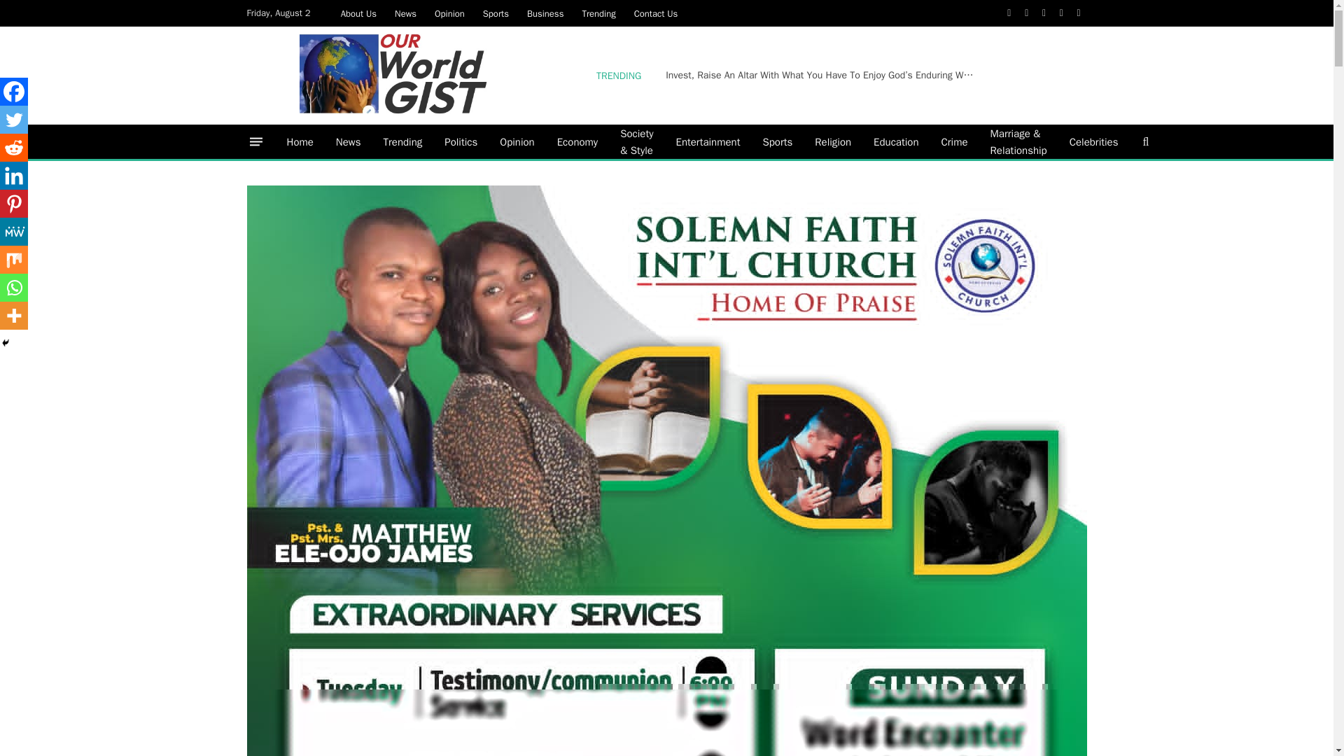 This screenshot has height=756, width=1344. What do you see at coordinates (394, 76) in the screenshot?
I see `Our World Gist` at bounding box center [394, 76].